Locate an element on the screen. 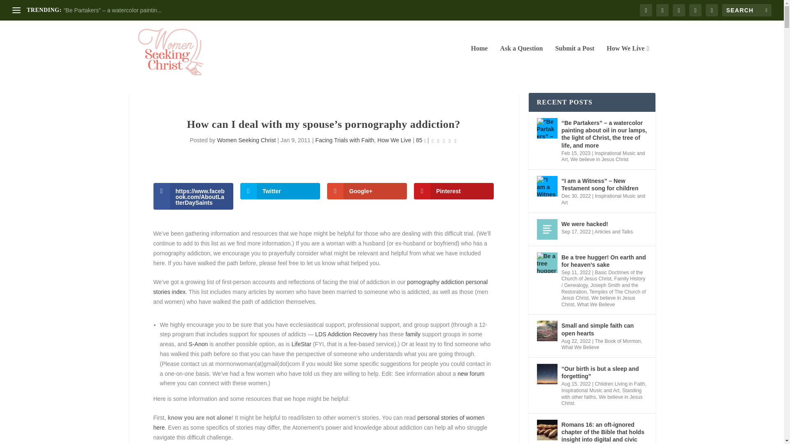 The height and width of the screenshot is (444, 790). forum for wives of LDS pornography sex addicts  is located at coordinates (471, 373).